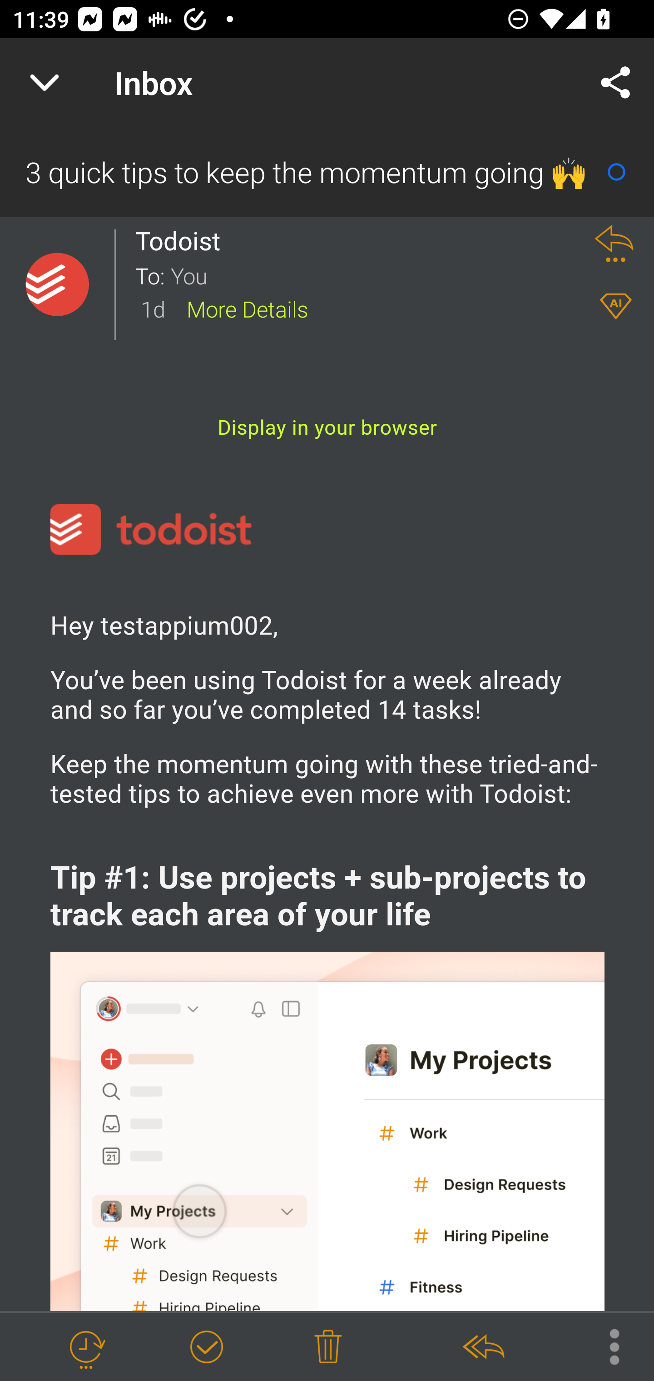 Image resolution: width=654 pixels, height=1381 pixels. What do you see at coordinates (605, 1346) in the screenshot?
I see `More Options` at bounding box center [605, 1346].